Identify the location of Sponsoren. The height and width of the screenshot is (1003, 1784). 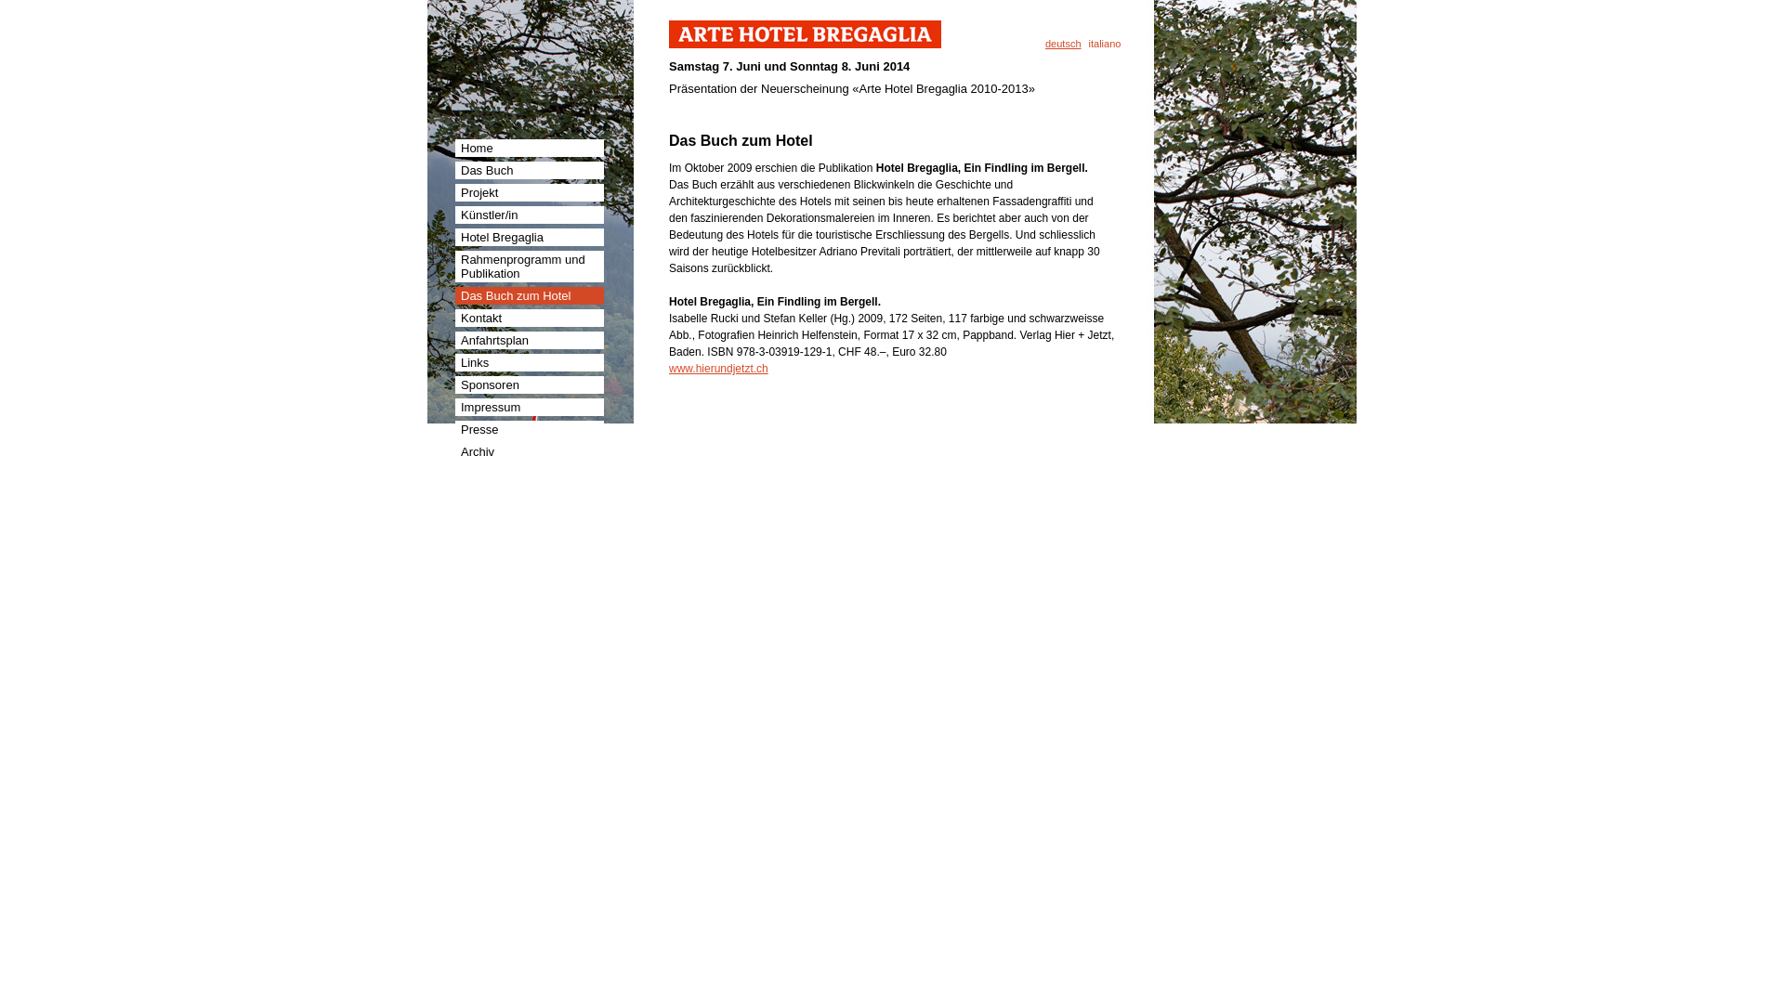
(530, 384).